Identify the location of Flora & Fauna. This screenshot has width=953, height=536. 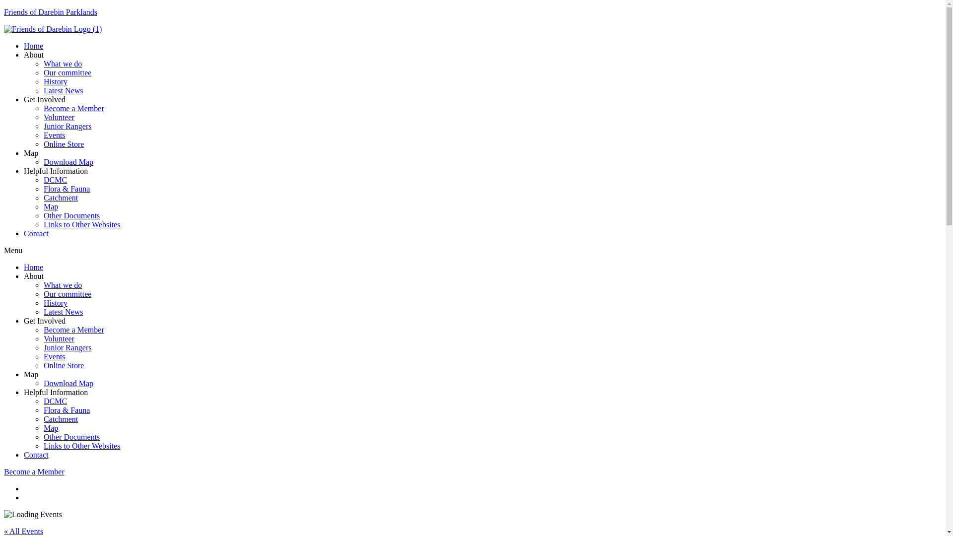
(67, 410).